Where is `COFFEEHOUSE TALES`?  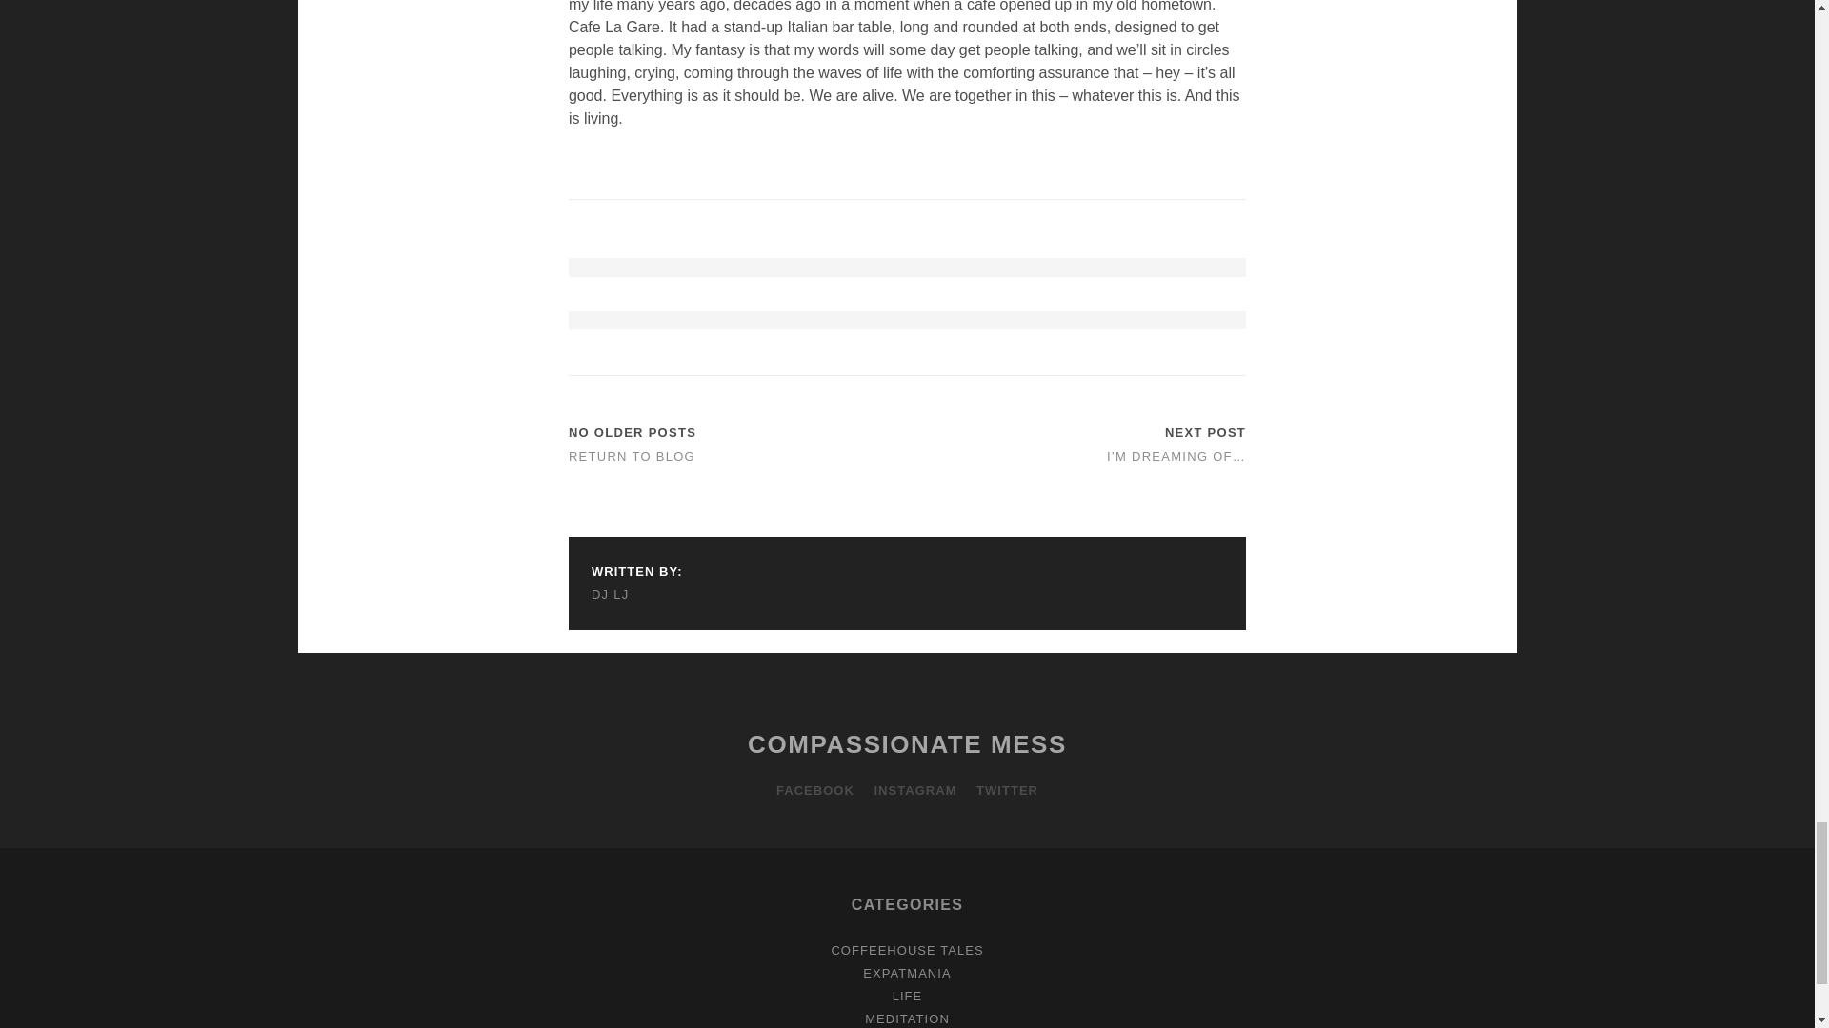
COFFEEHOUSE TALES is located at coordinates (907, 950).